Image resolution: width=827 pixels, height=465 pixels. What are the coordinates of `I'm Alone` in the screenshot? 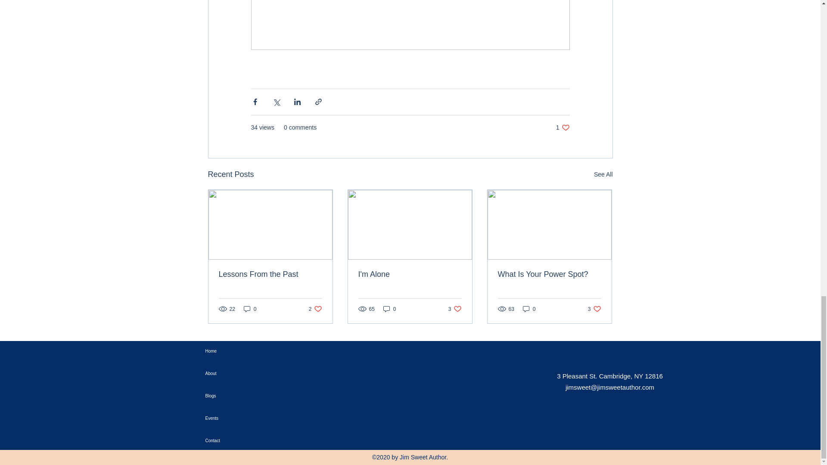 It's located at (529, 309).